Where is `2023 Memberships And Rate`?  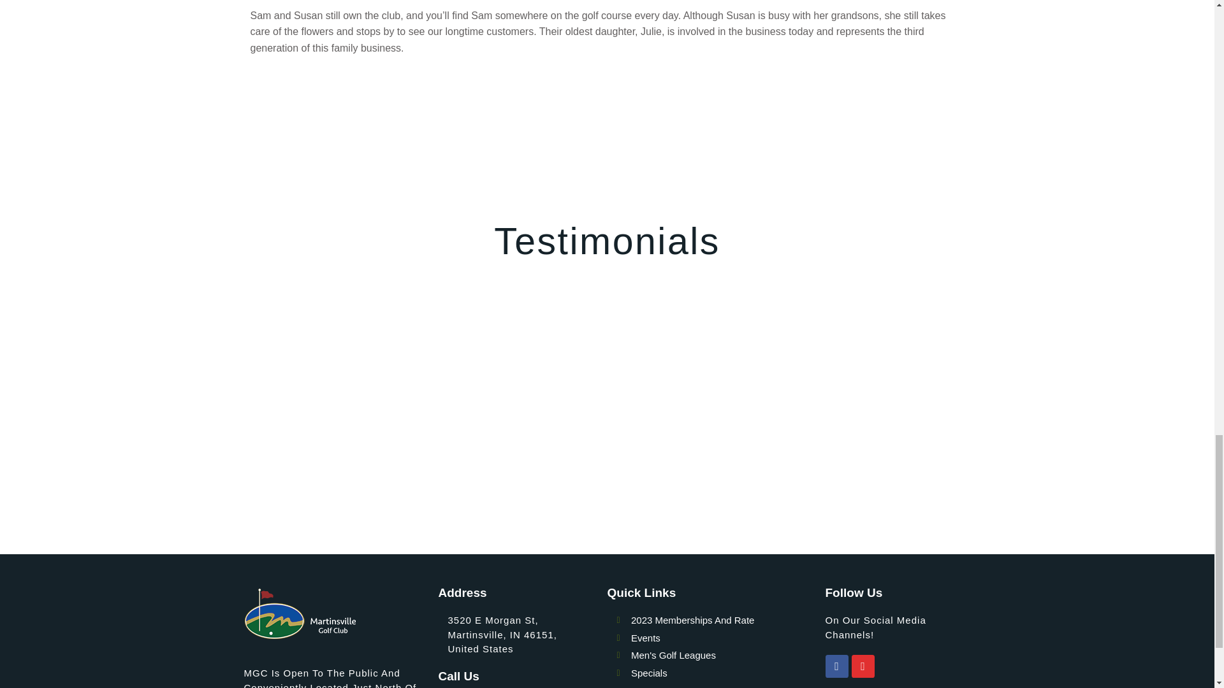
2023 Memberships And Rate is located at coordinates (720, 620).